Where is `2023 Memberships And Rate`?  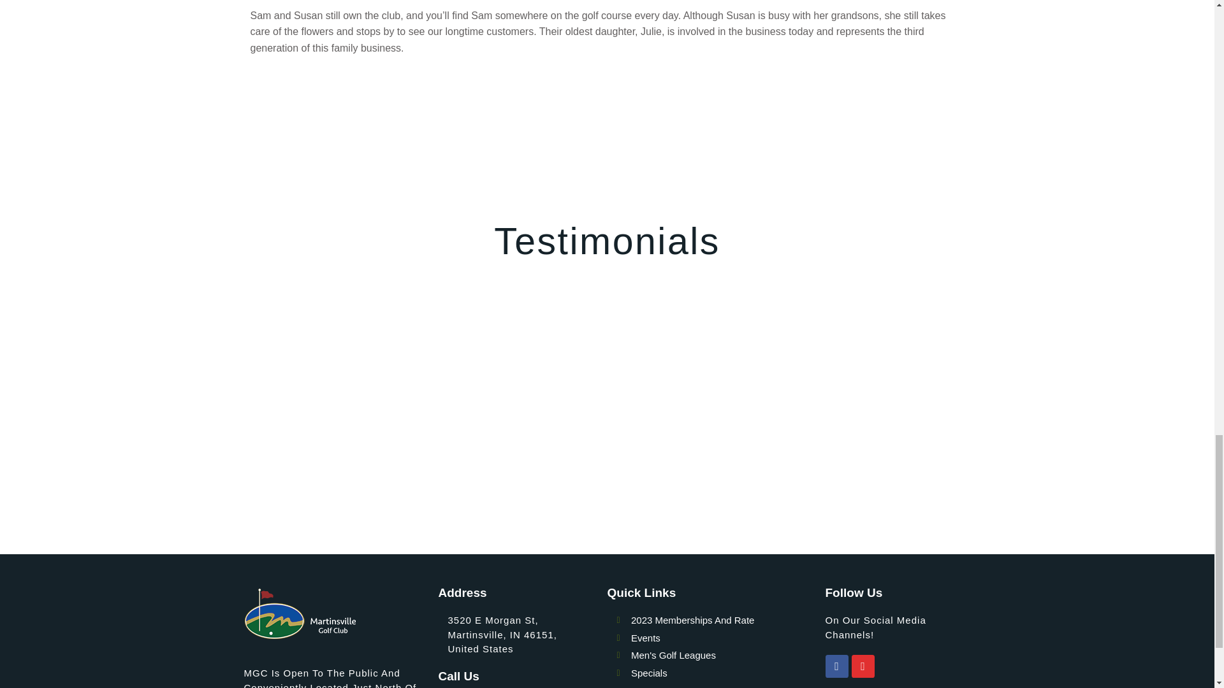
2023 Memberships And Rate is located at coordinates (720, 620).